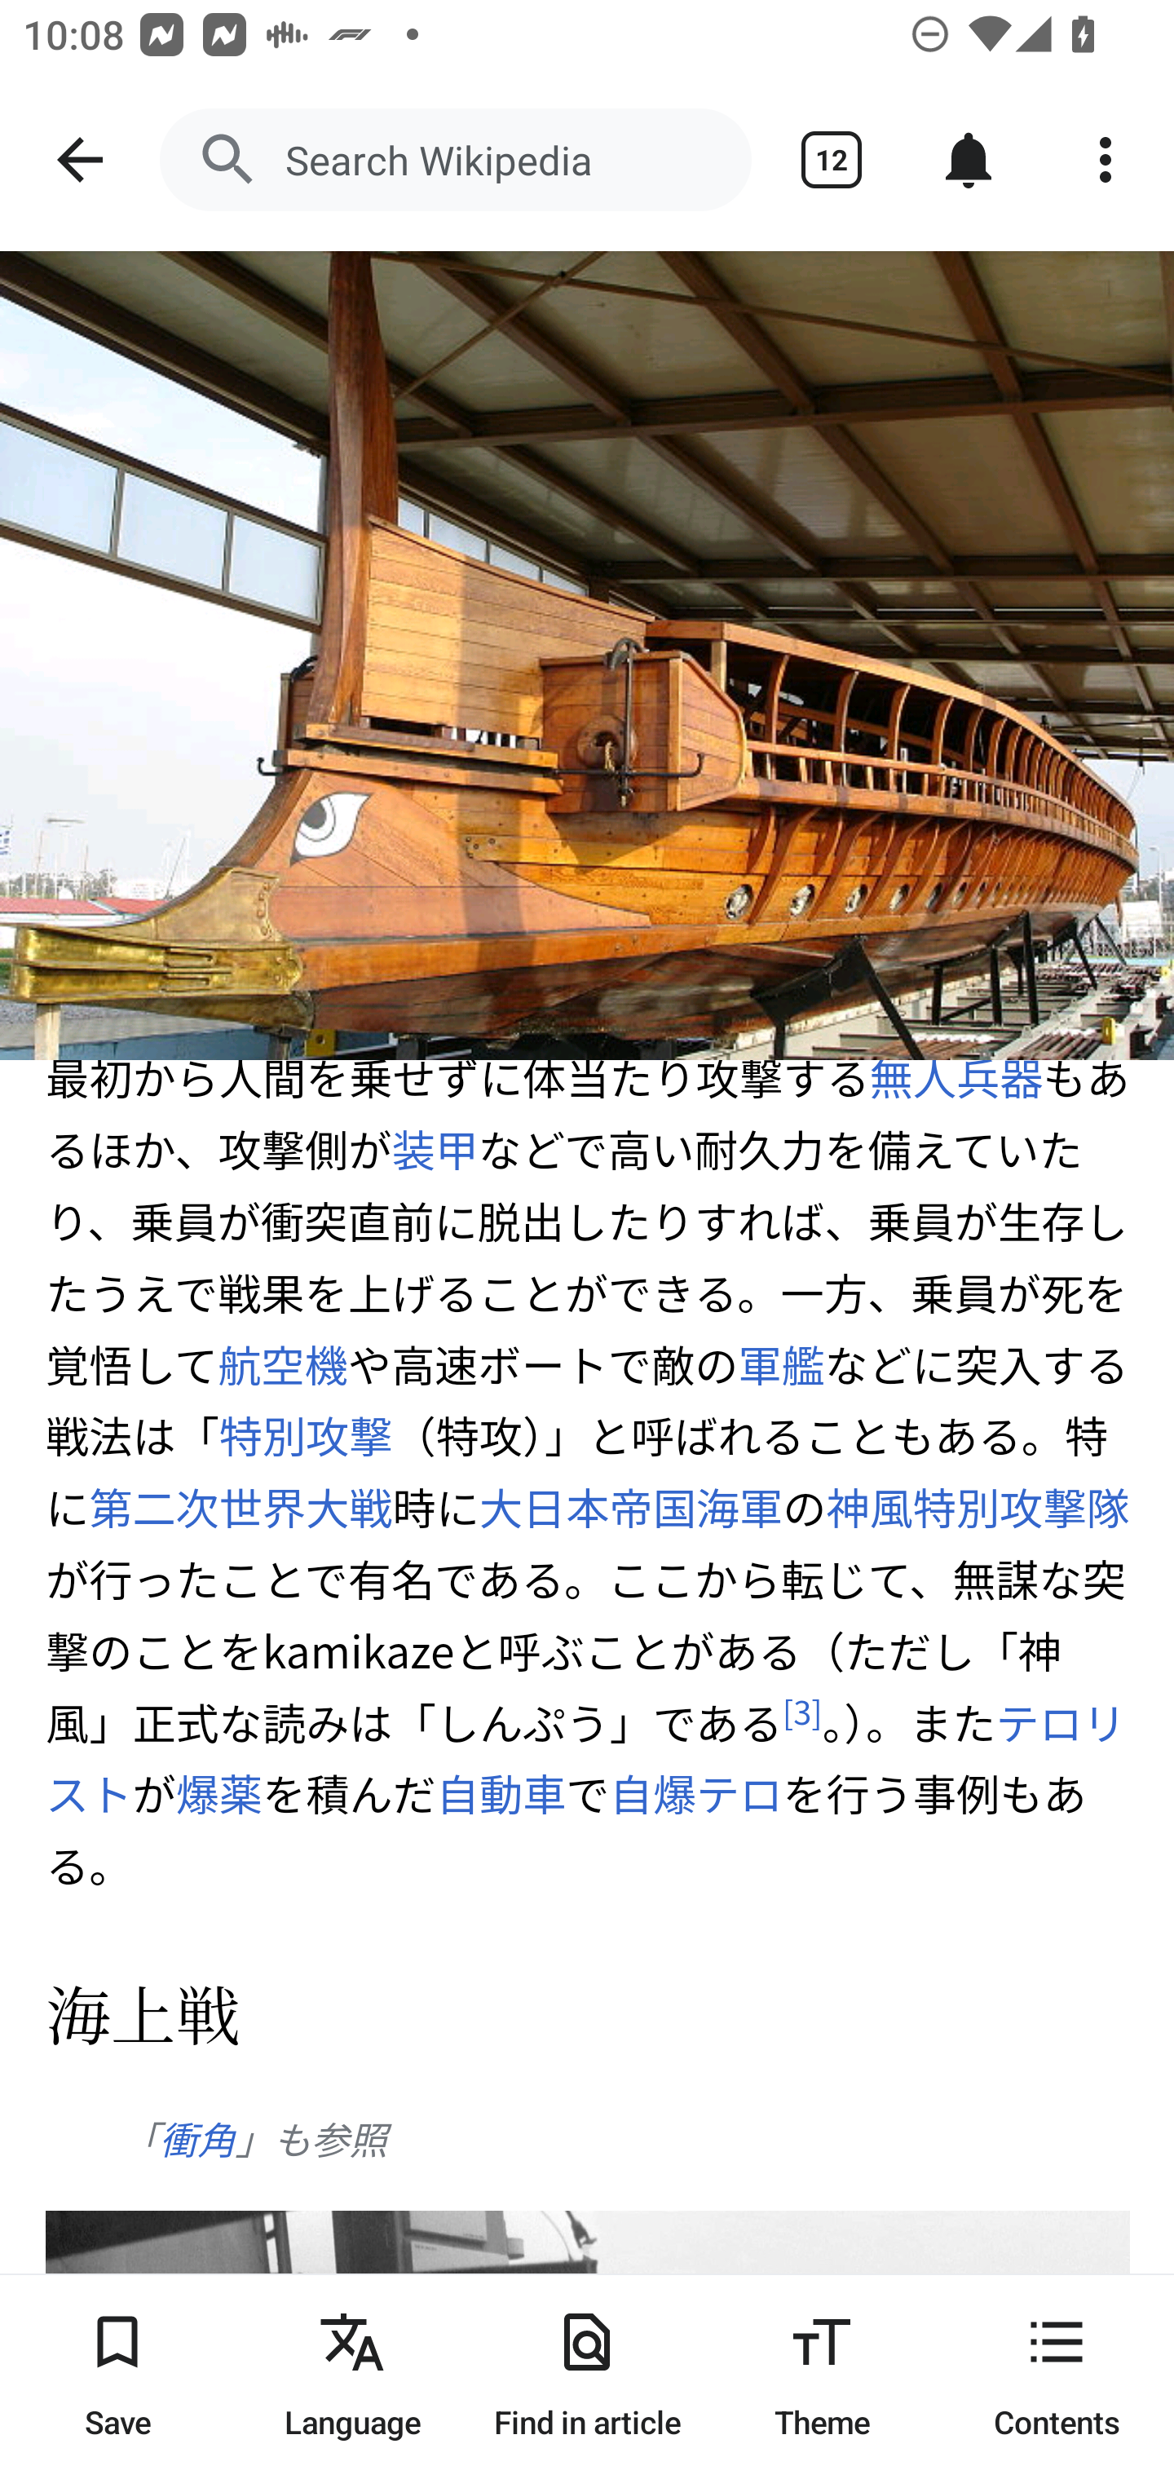 This screenshot has height=2479, width=1174. I want to click on [] [ 3 ], so click(802, 1711).